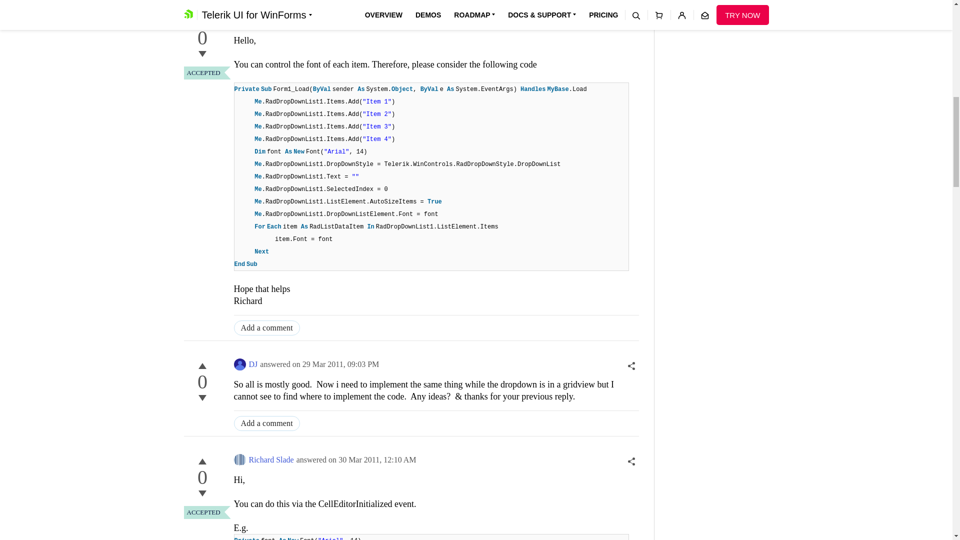 This screenshot has height=540, width=960. I want to click on This answer is helpful., so click(202, 366).